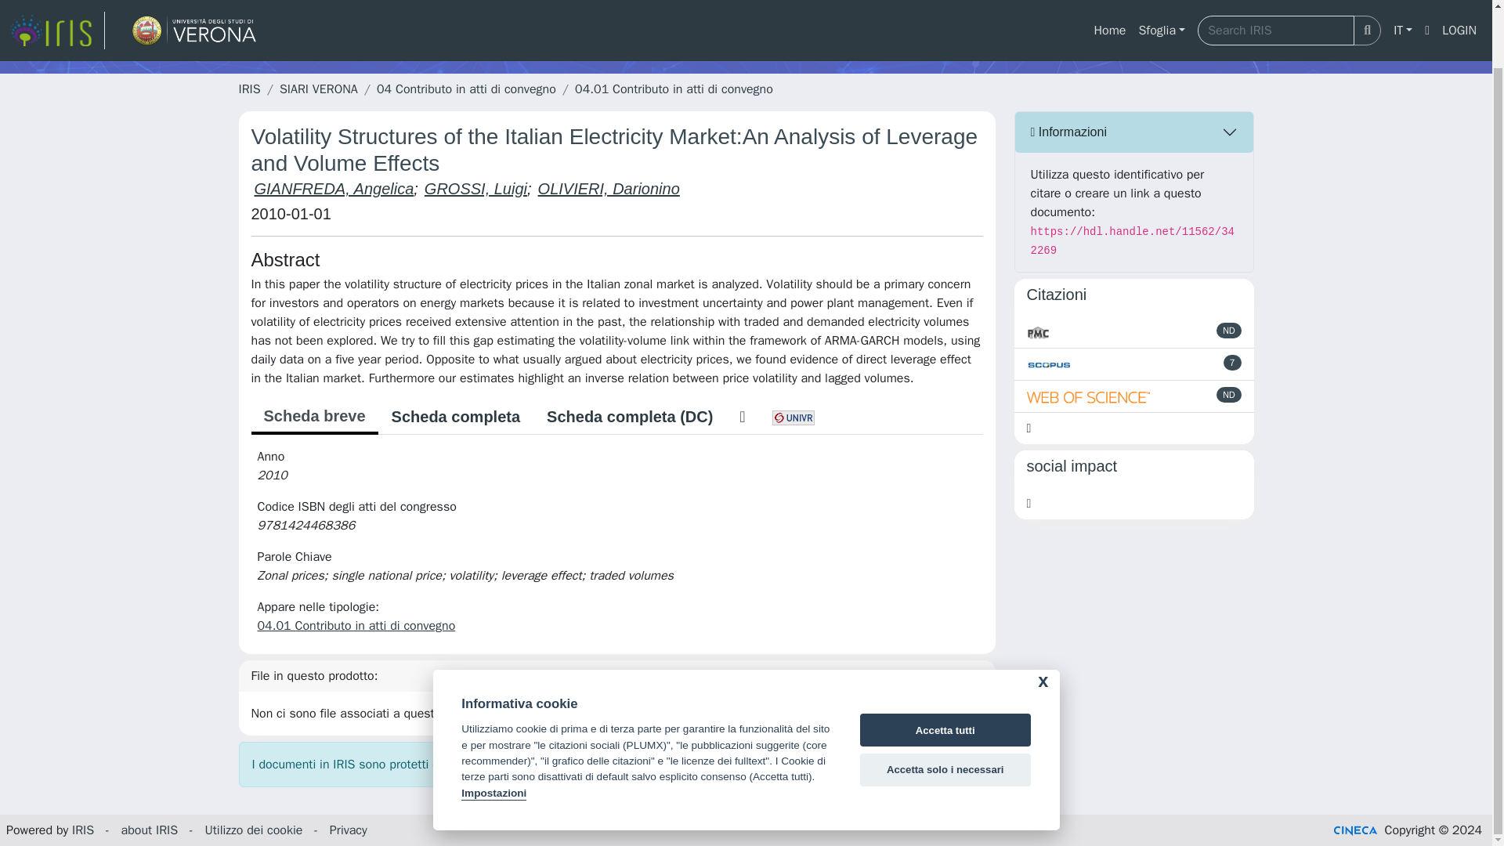  Describe the element at coordinates (609, 188) in the screenshot. I see `OLIVIERI, Darionino` at that location.